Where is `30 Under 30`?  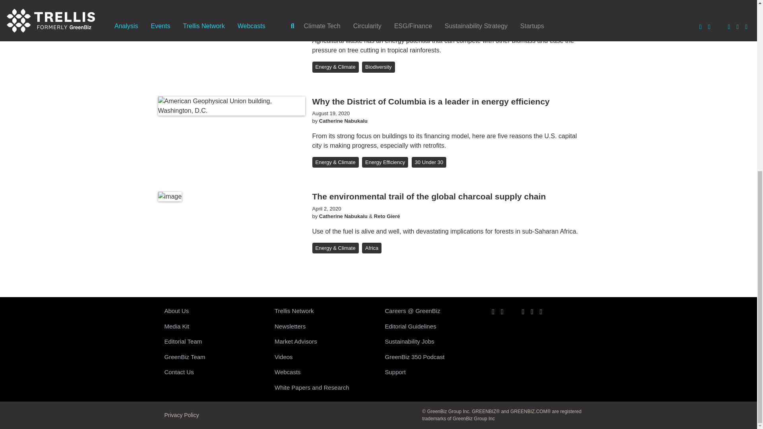
30 Under 30 is located at coordinates (429, 162).